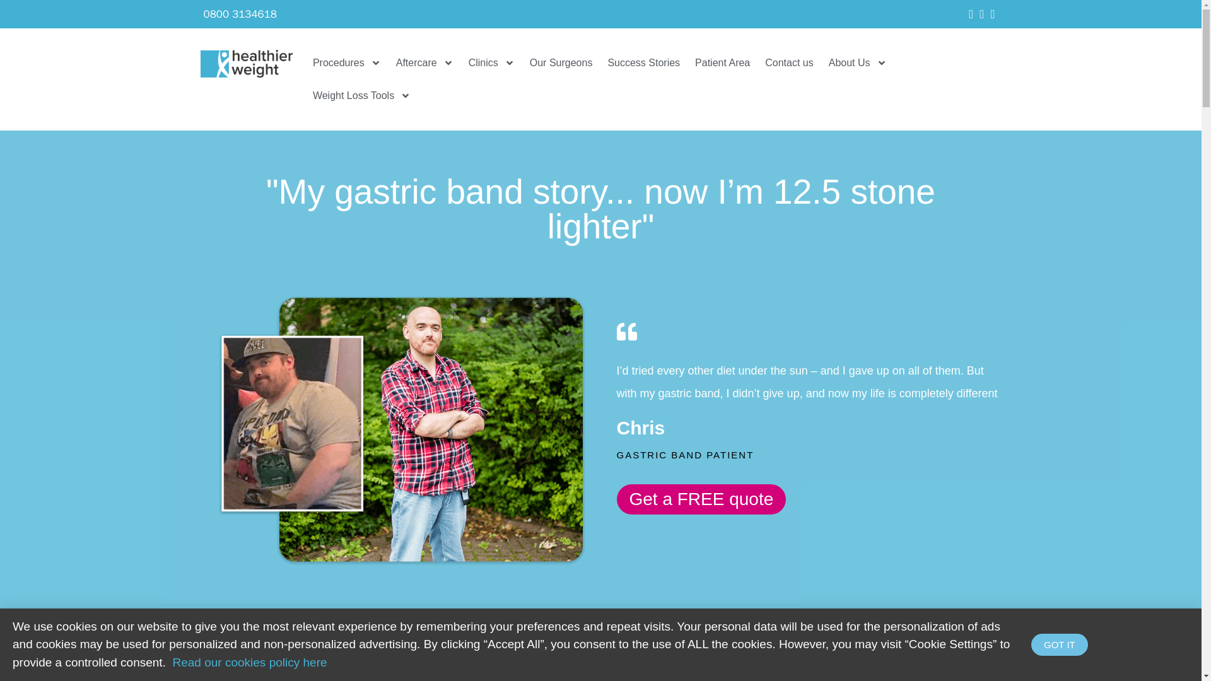 The image size is (1211, 681). What do you see at coordinates (858, 63) in the screenshot?
I see `About Us` at bounding box center [858, 63].